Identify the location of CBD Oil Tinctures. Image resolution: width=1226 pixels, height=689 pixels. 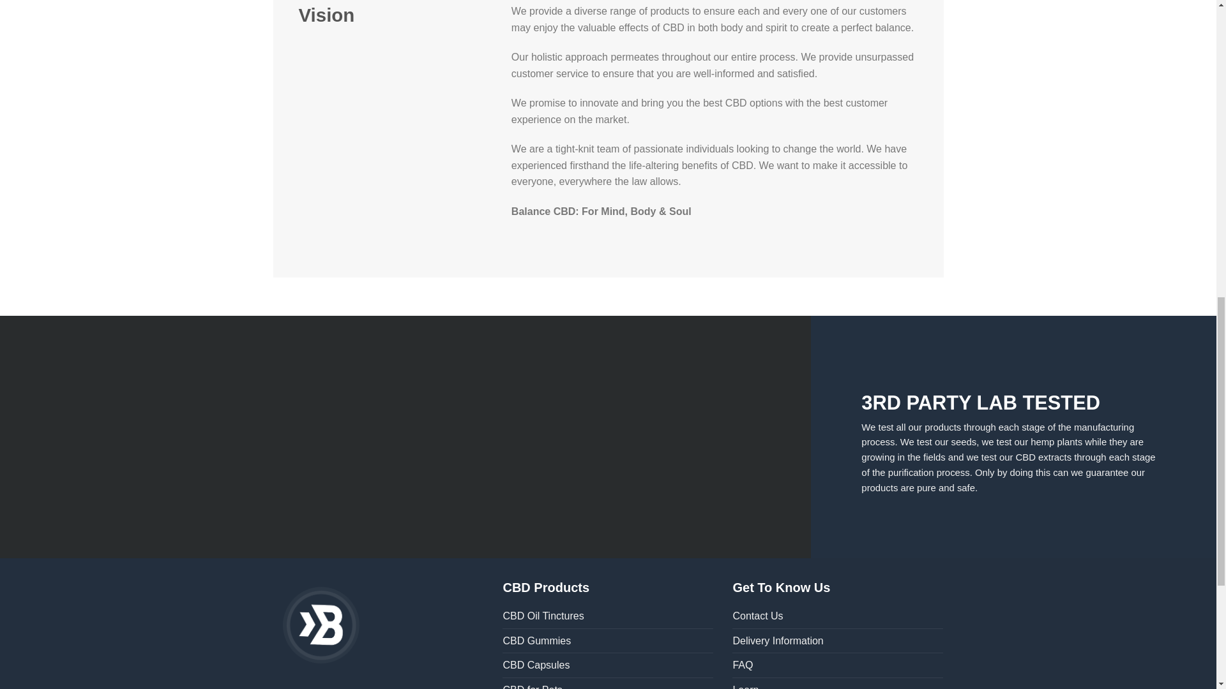
(543, 616).